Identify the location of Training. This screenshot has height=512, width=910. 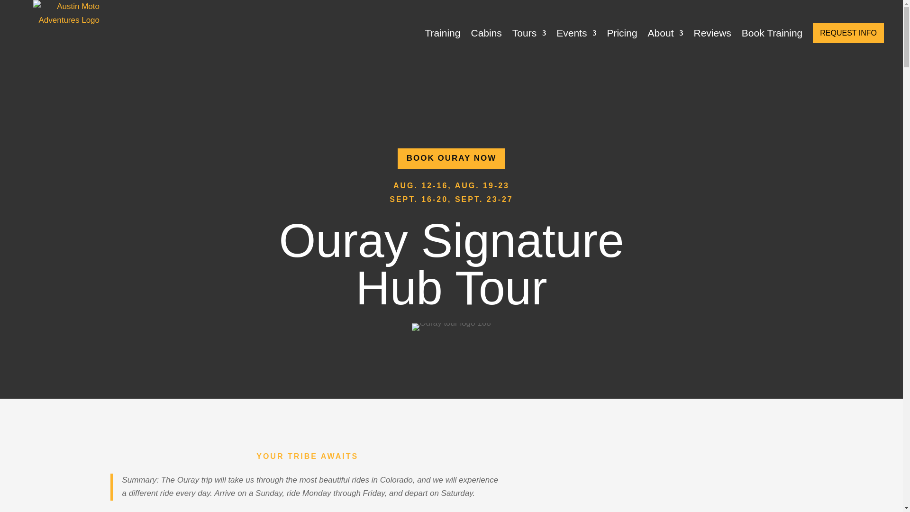
(443, 33).